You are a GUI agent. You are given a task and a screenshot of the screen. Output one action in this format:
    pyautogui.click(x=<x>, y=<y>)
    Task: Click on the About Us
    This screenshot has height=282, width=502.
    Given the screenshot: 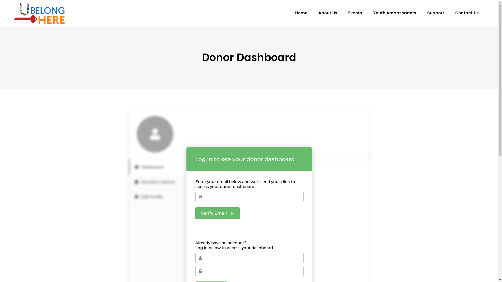 What is the action you would take?
    pyautogui.click(x=328, y=13)
    